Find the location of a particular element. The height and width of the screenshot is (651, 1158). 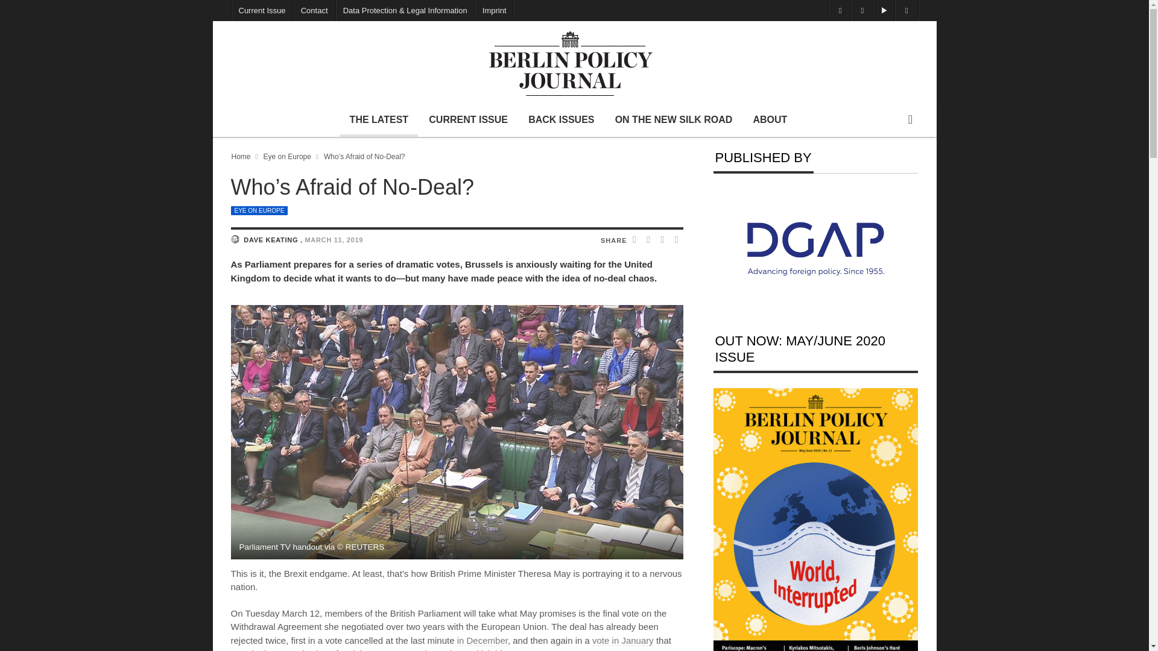

DAVE KEATING is located at coordinates (271, 240).